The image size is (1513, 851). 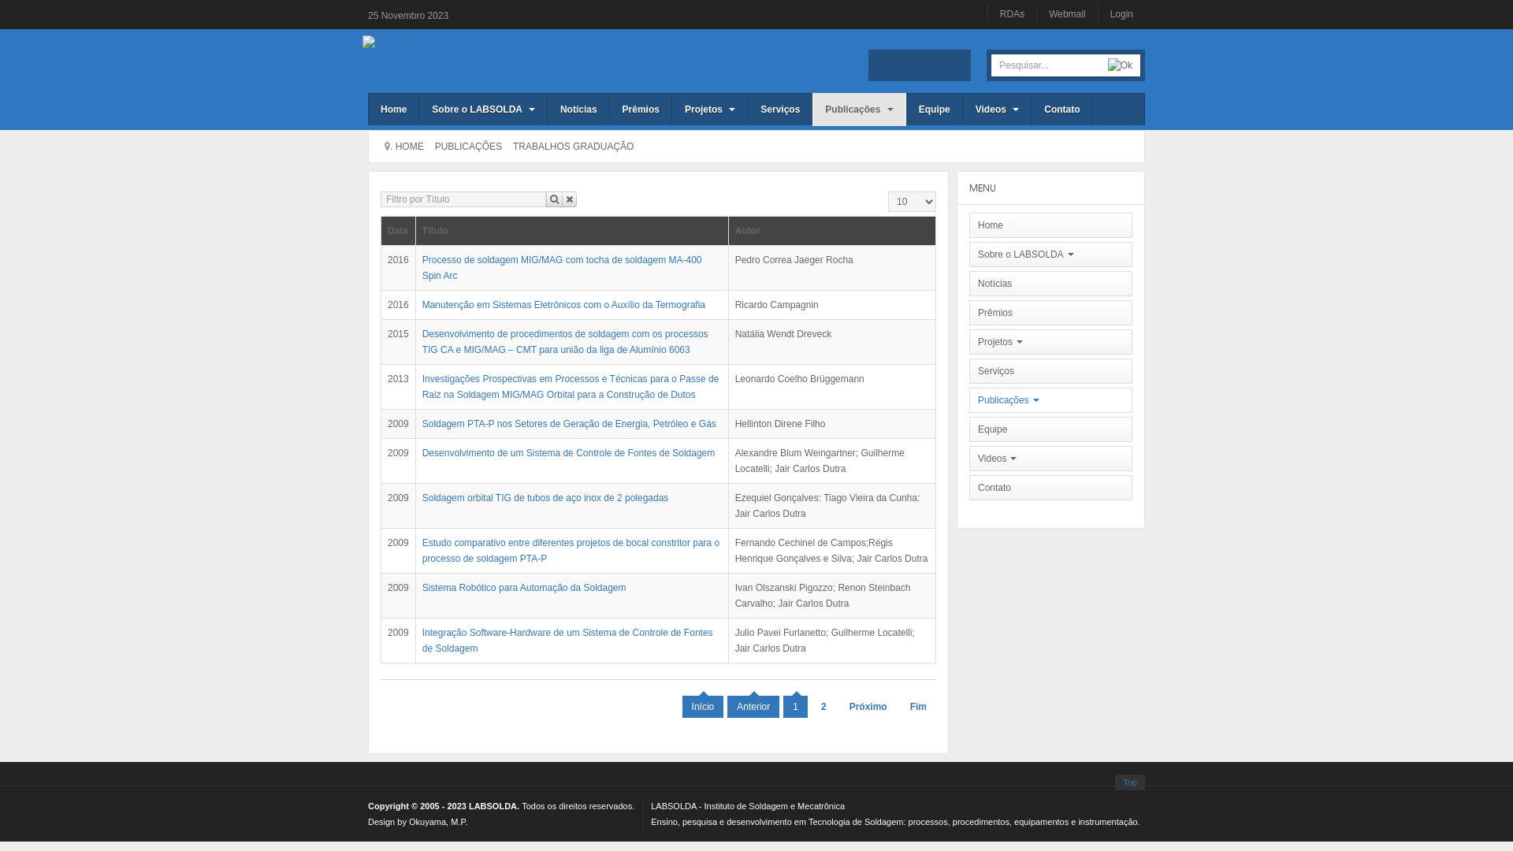 What do you see at coordinates (394, 110) in the screenshot?
I see `Home` at bounding box center [394, 110].